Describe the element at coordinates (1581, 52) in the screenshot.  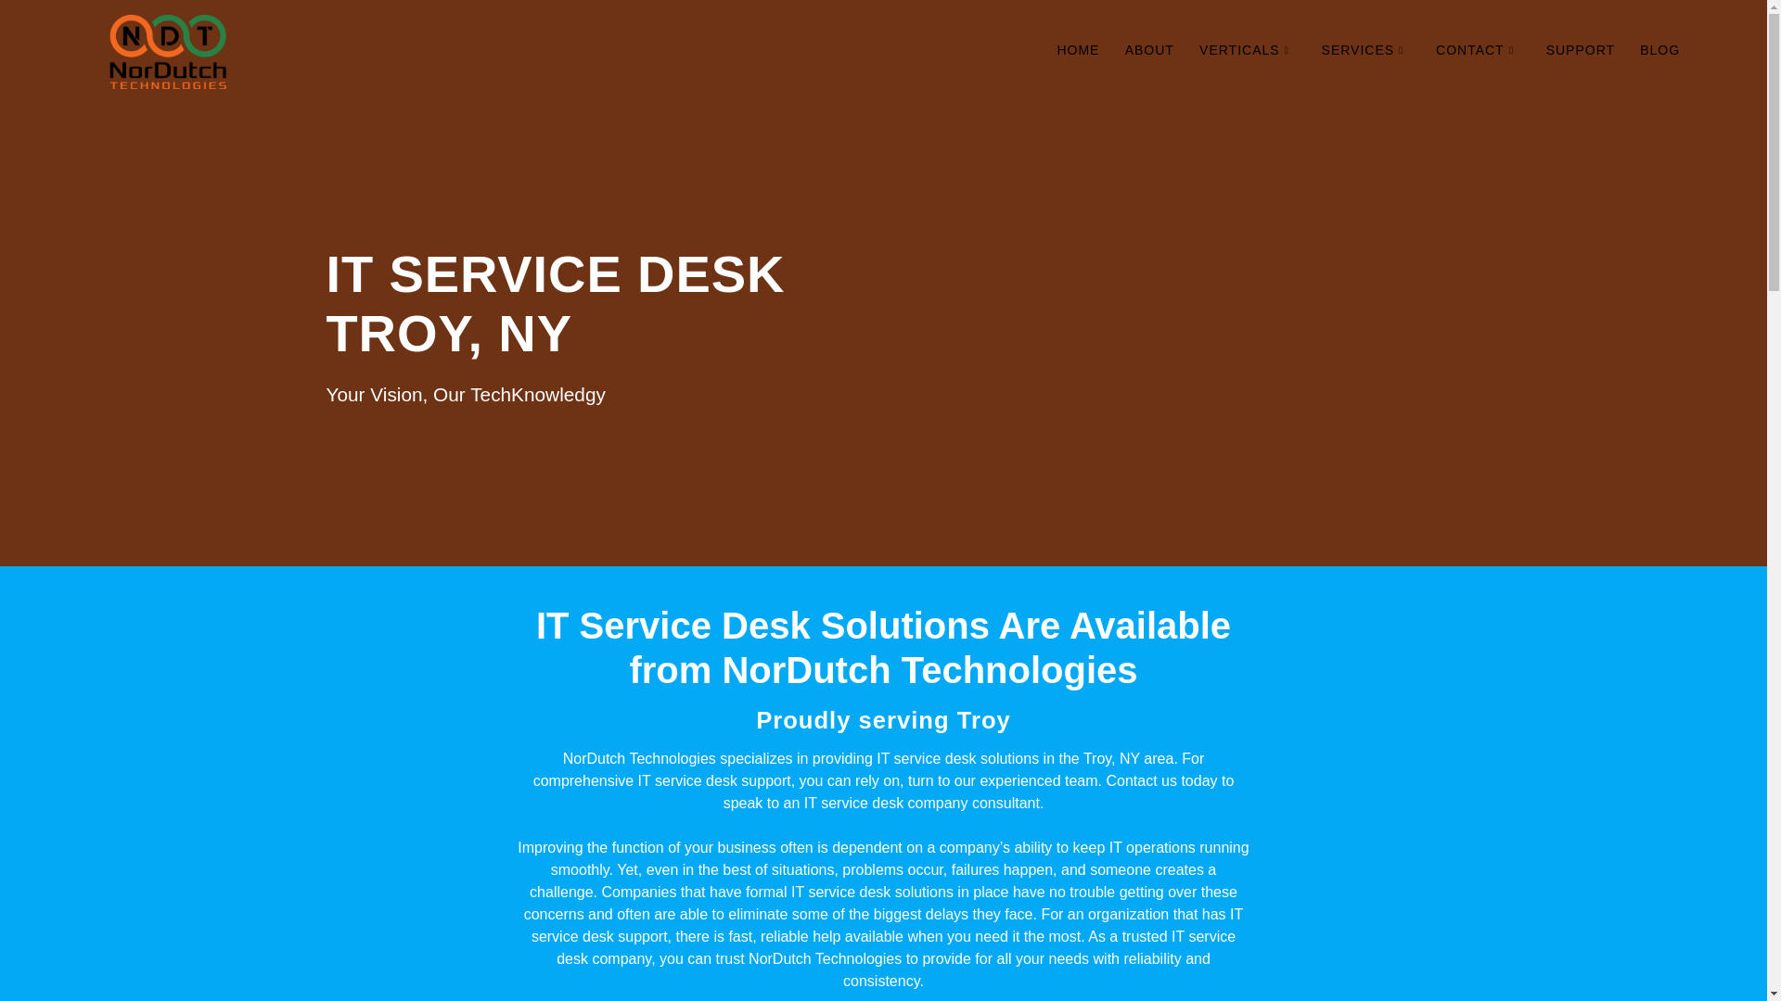
I see `SUPPORT` at that location.